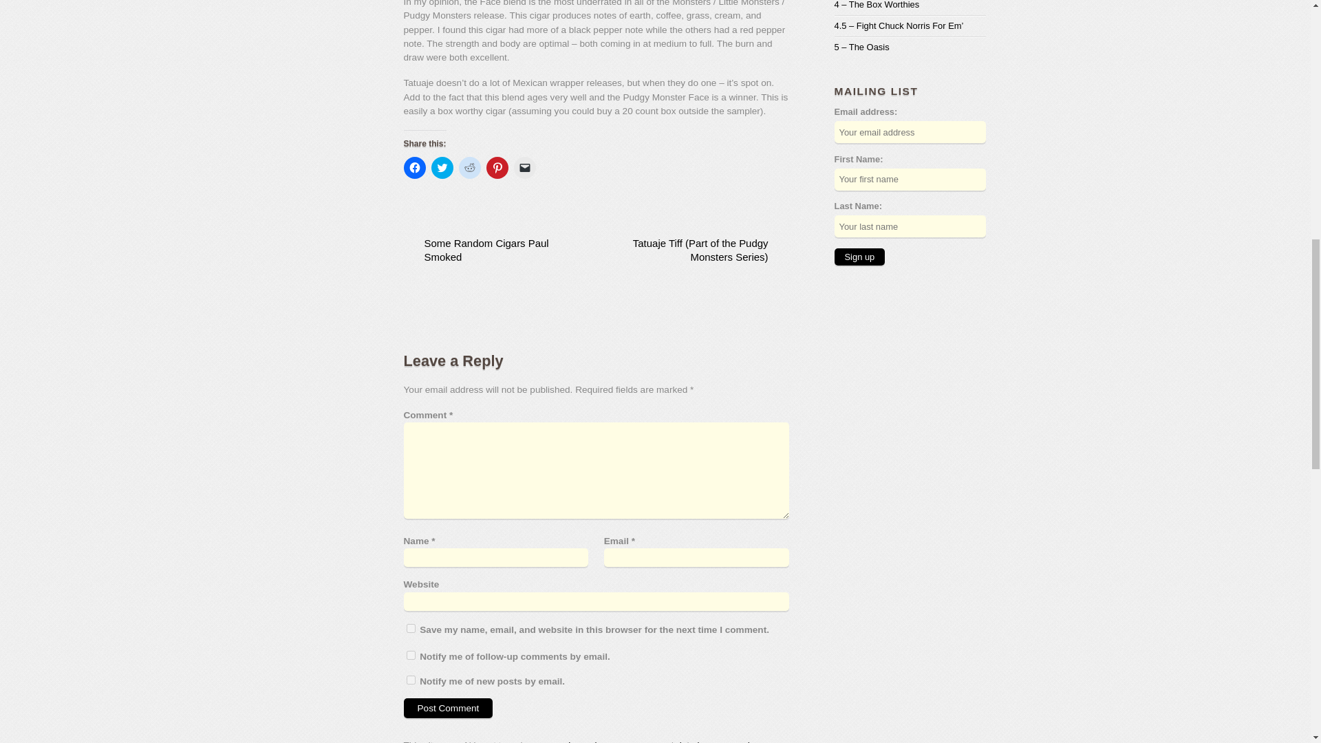  Describe the element at coordinates (410, 629) in the screenshot. I see `yes` at that location.